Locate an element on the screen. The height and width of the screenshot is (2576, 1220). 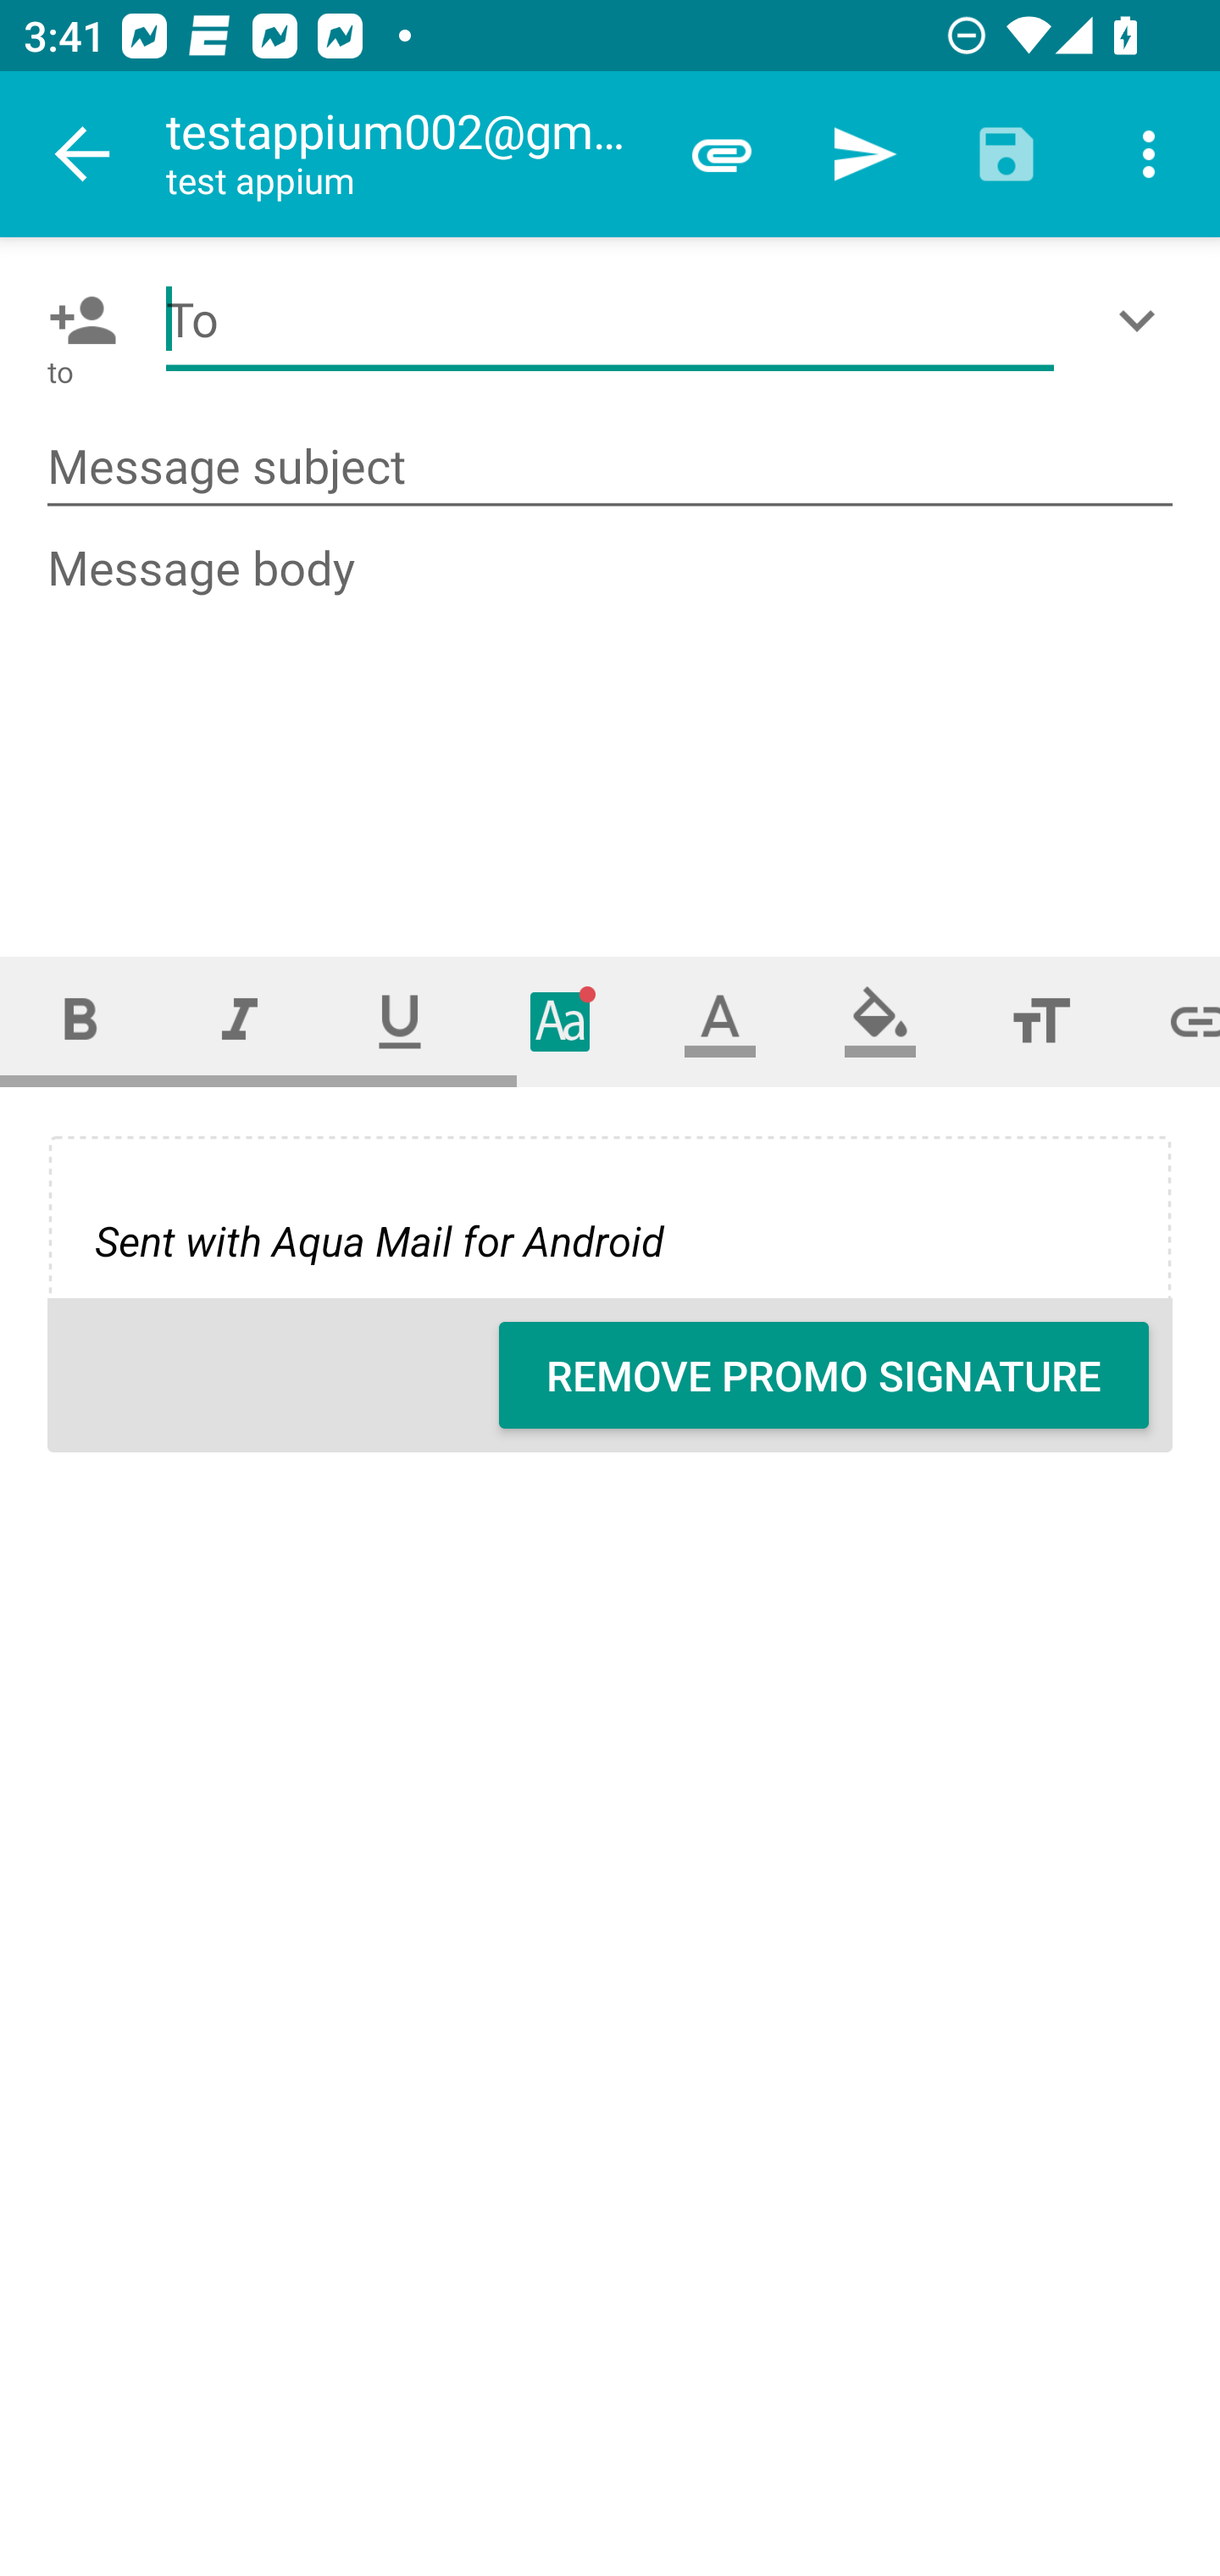
Pick contact: To is located at coordinates (76, 320).